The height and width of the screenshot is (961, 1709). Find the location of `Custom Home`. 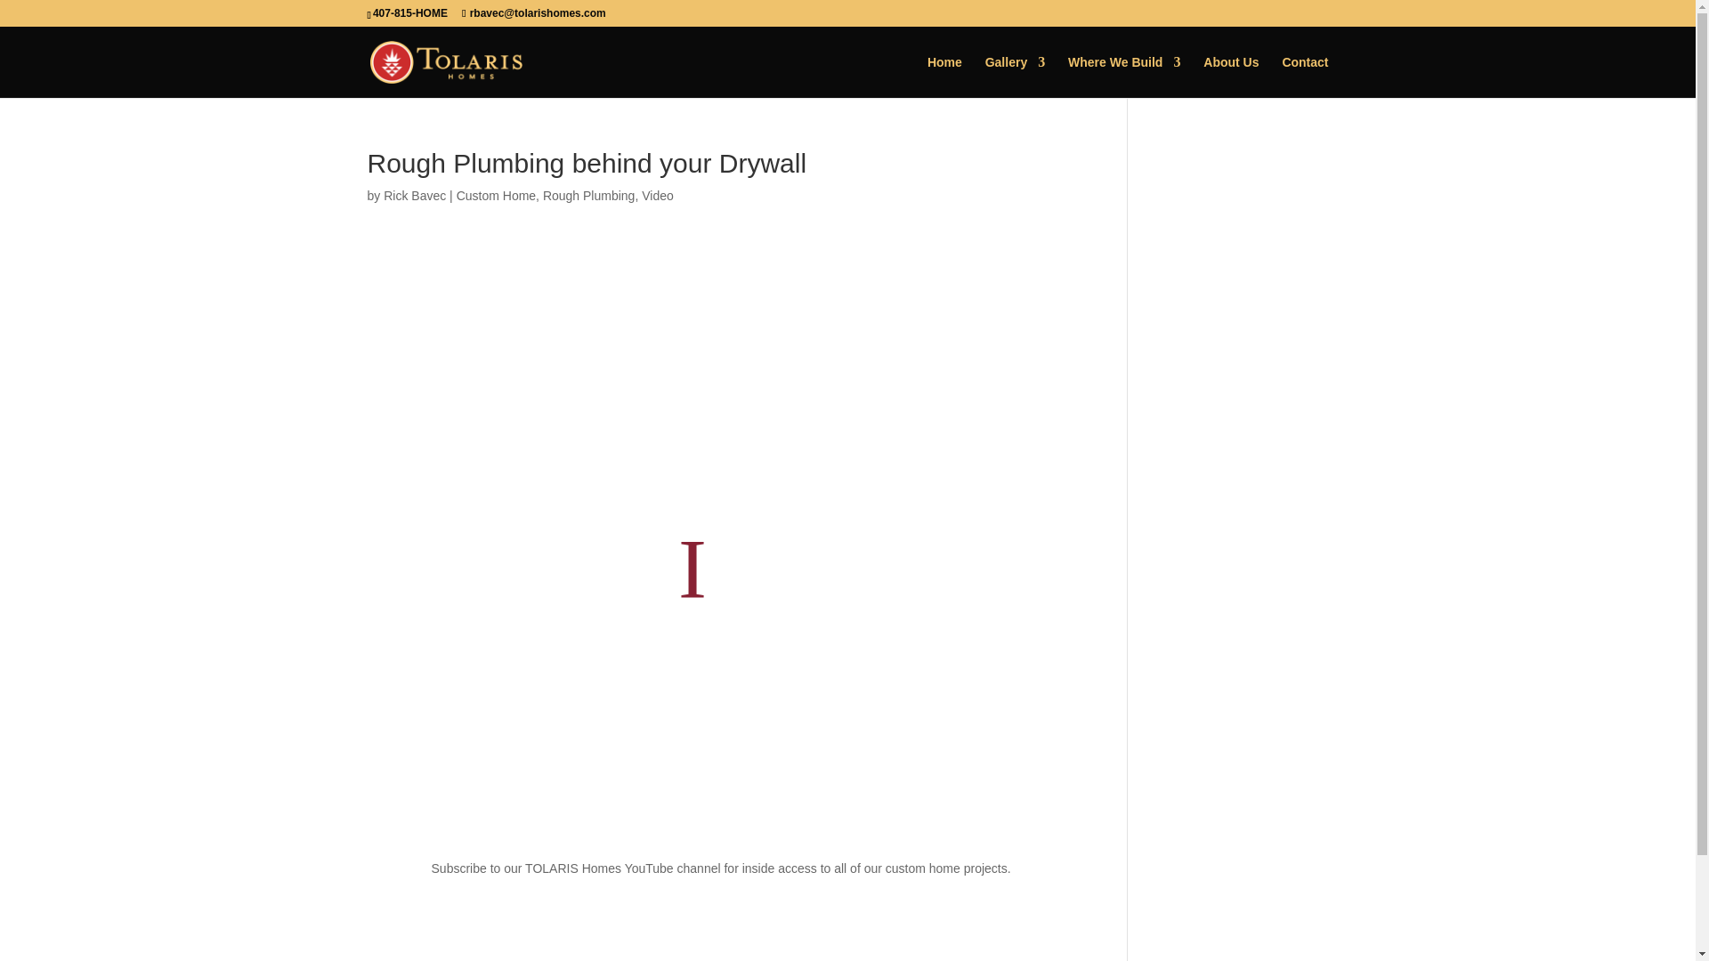

Custom Home is located at coordinates (496, 195).